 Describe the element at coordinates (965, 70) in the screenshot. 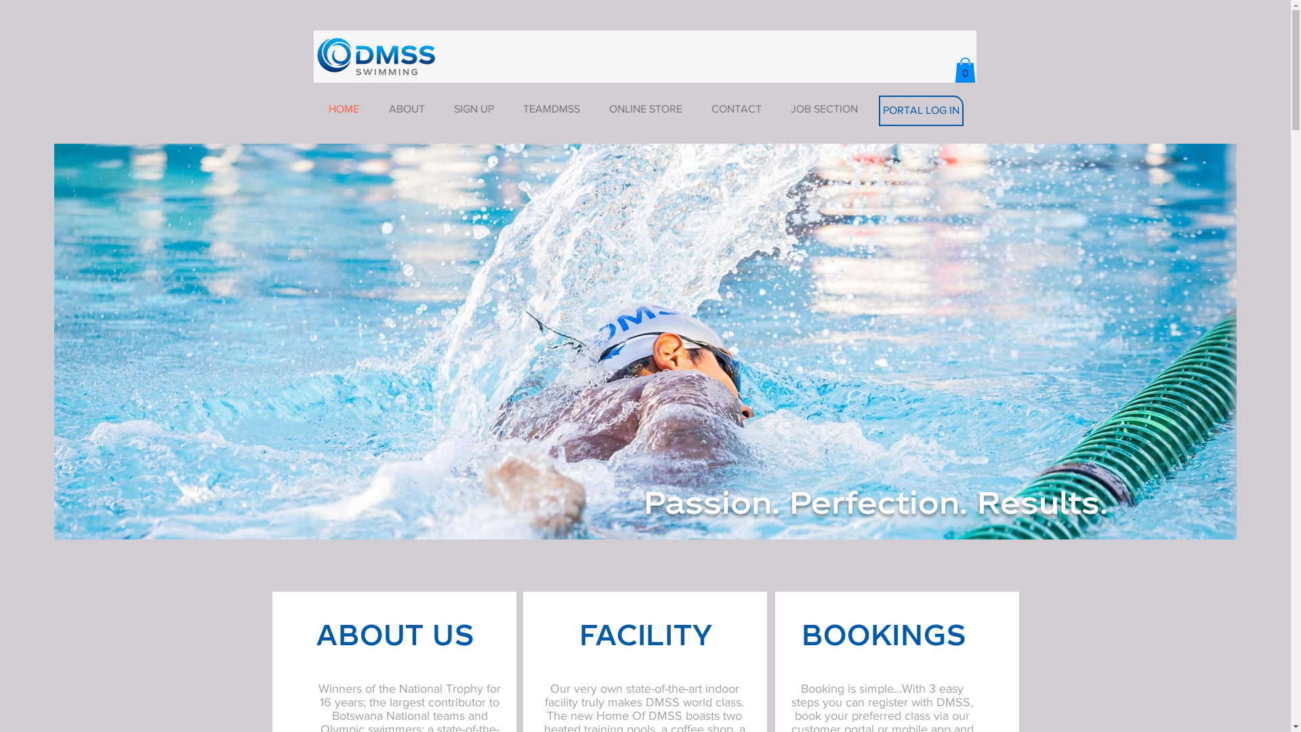

I see `0` at that location.